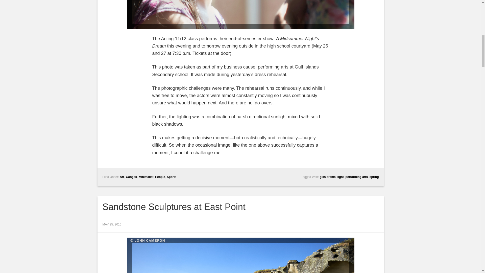 The width and height of the screenshot is (485, 273). What do you see at coordinates (122, 177) in the screenshot?
I see `Art` at bounding box center [122, 177].